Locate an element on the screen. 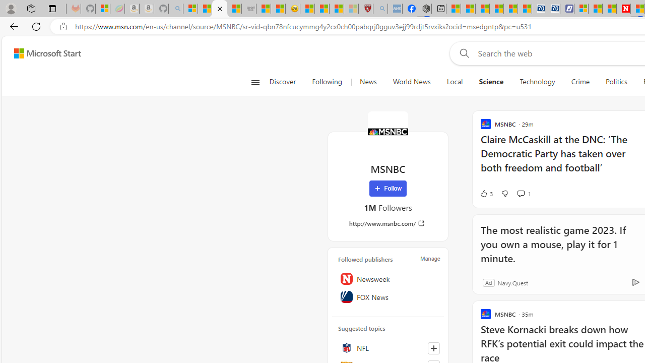 The width and height of the screenshot is (645, 363). Manage is located at coordinates (430, 258).